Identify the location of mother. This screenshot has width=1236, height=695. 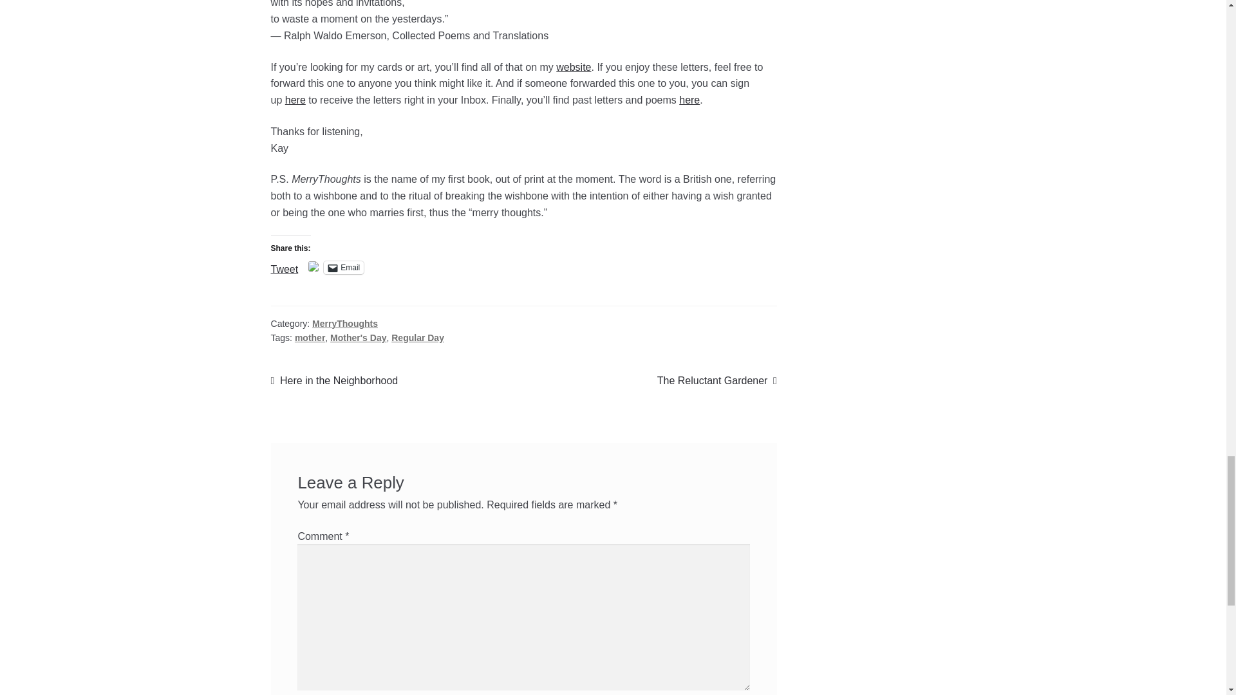
(310, 338).